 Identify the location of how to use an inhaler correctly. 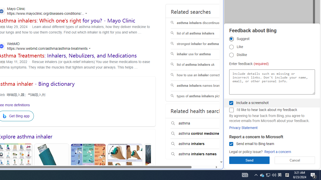
(202, 75).